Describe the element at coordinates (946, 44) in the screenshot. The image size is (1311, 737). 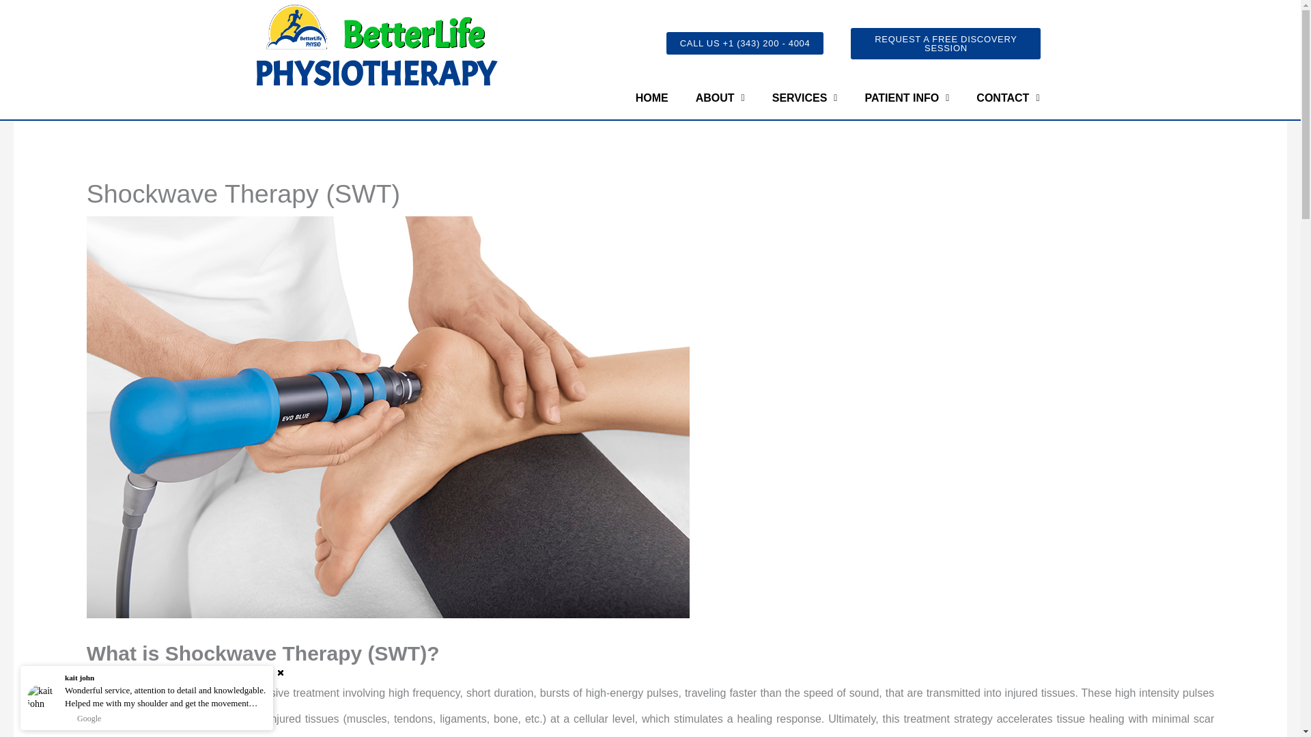
I see `REQUEST A FREE DISCOVERY SESSION` at that location.